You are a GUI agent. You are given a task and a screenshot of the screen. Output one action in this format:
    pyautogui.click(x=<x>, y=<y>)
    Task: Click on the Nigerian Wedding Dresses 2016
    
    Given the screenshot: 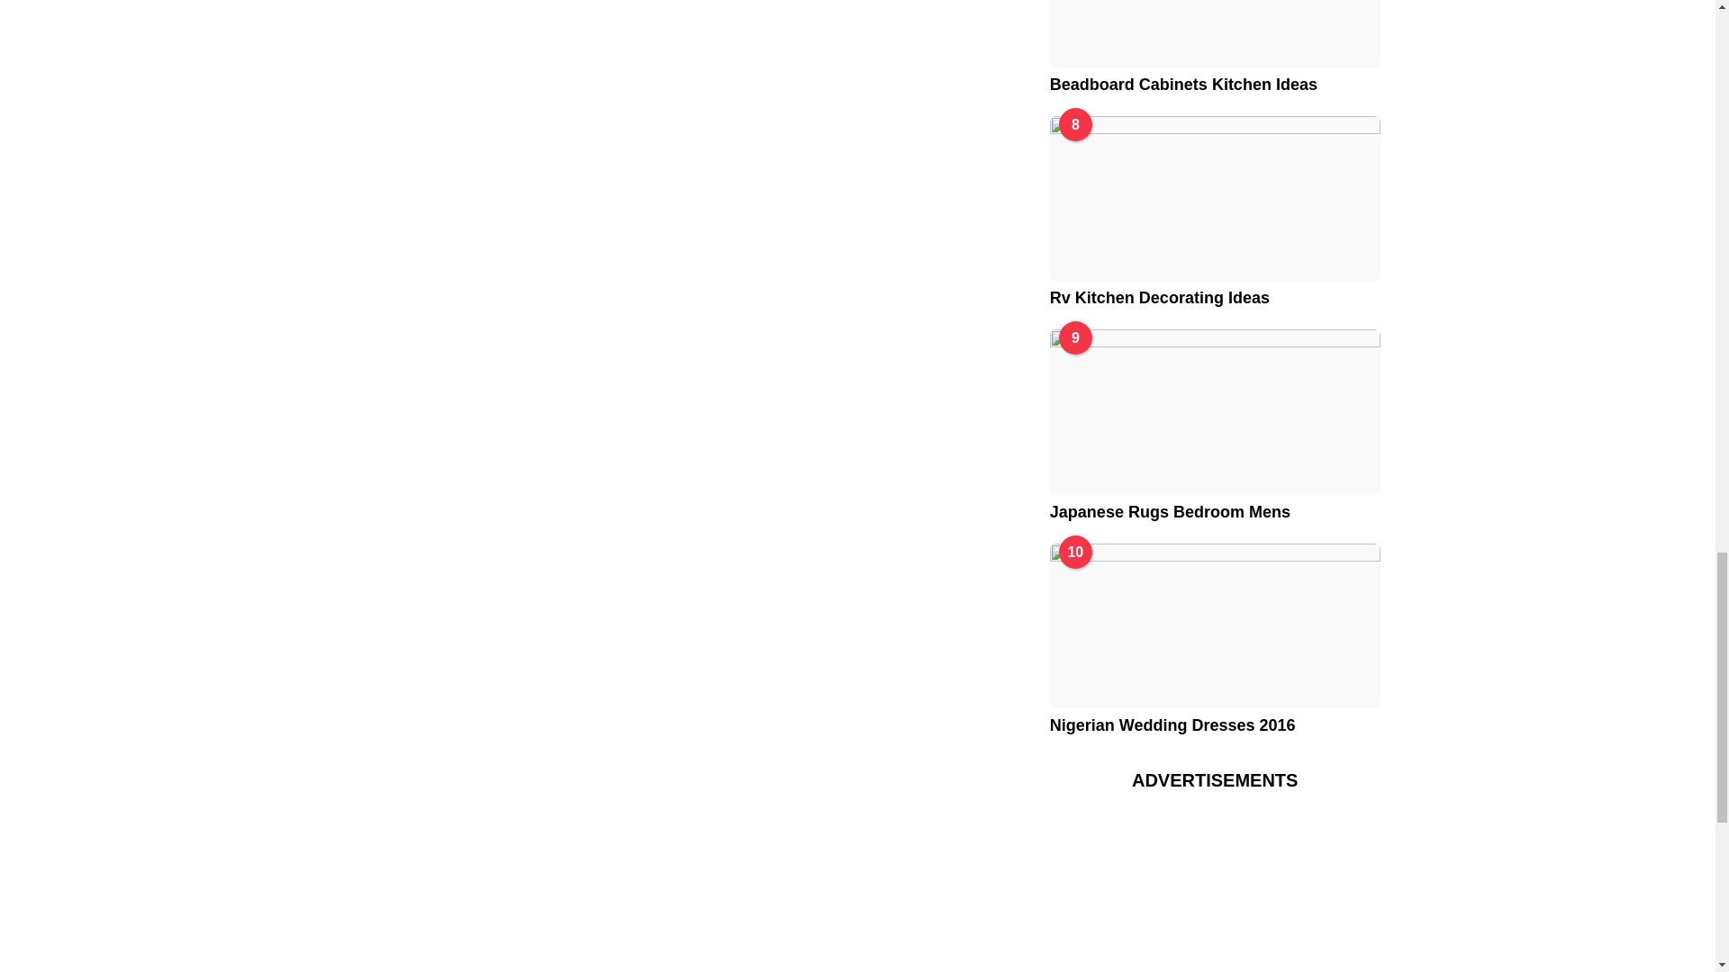 What is the action you would take?
    pyautogui.click(x=1214, y=625)
    